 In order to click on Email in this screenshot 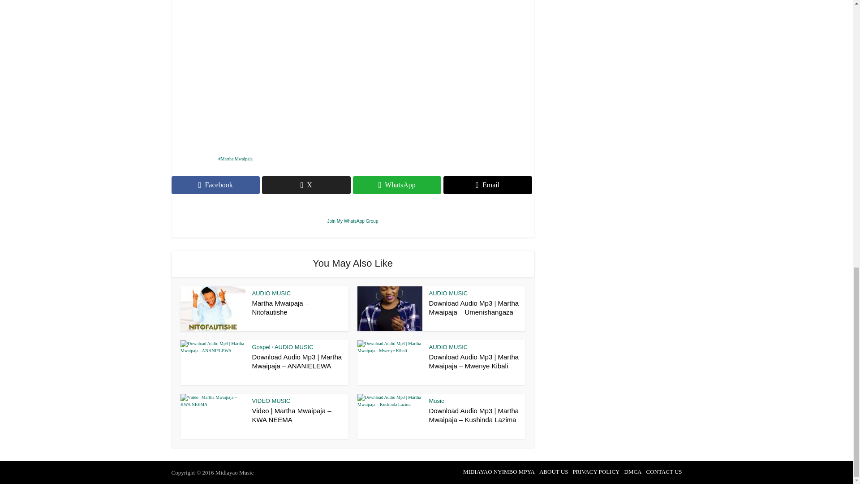, I will do `click(488, 185)`.